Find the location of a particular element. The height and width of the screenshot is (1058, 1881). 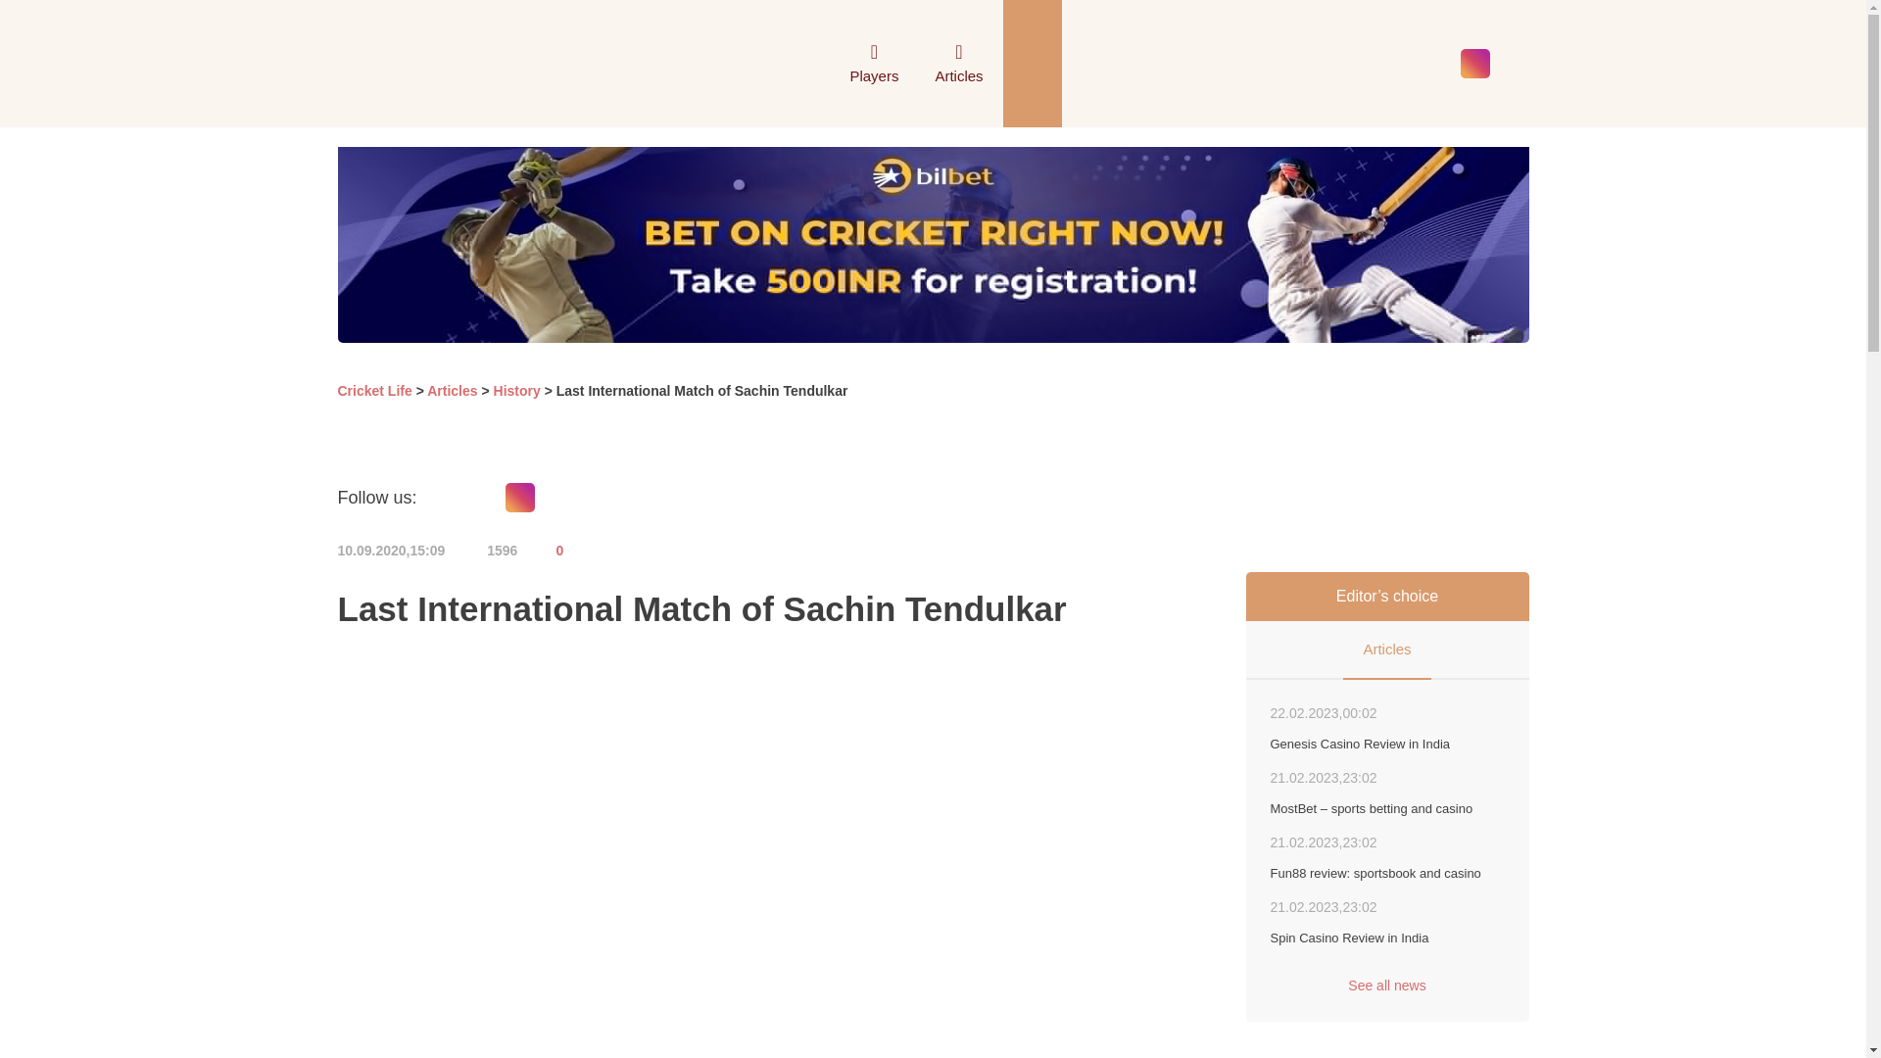

Articles is located at coordinates (958, 69).